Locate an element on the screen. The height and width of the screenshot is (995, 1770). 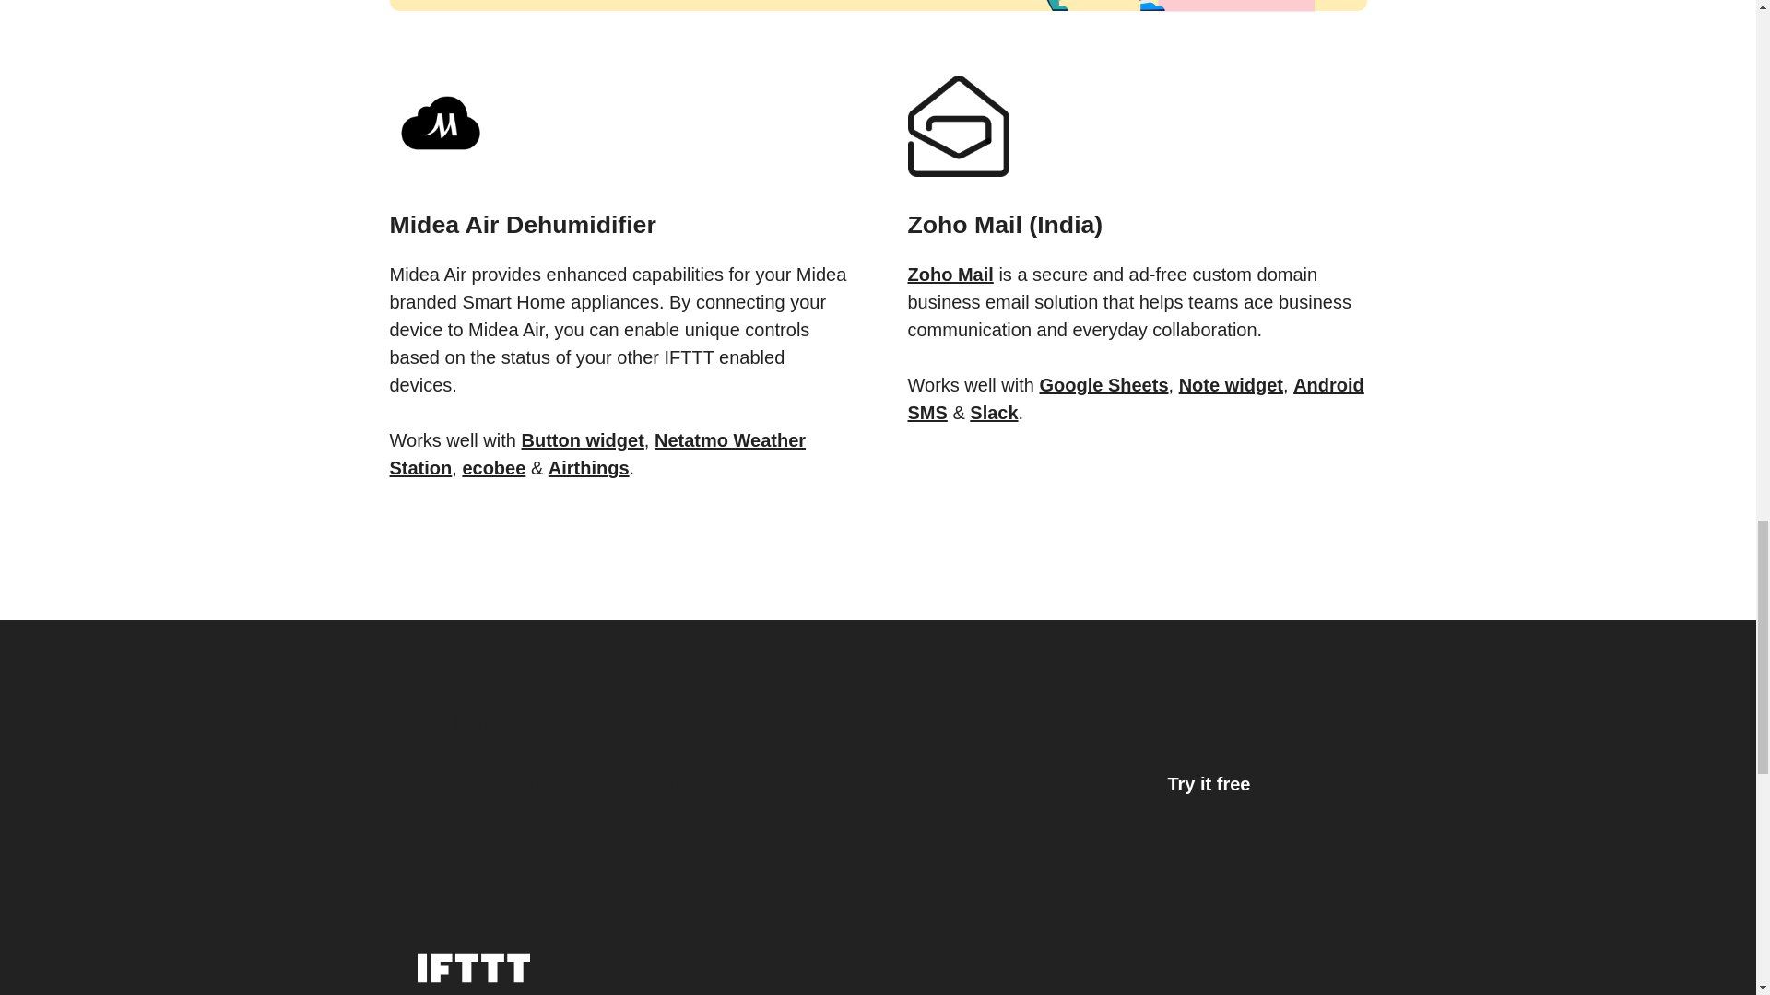
Google Sheets is located at coordinates (1104, 385).